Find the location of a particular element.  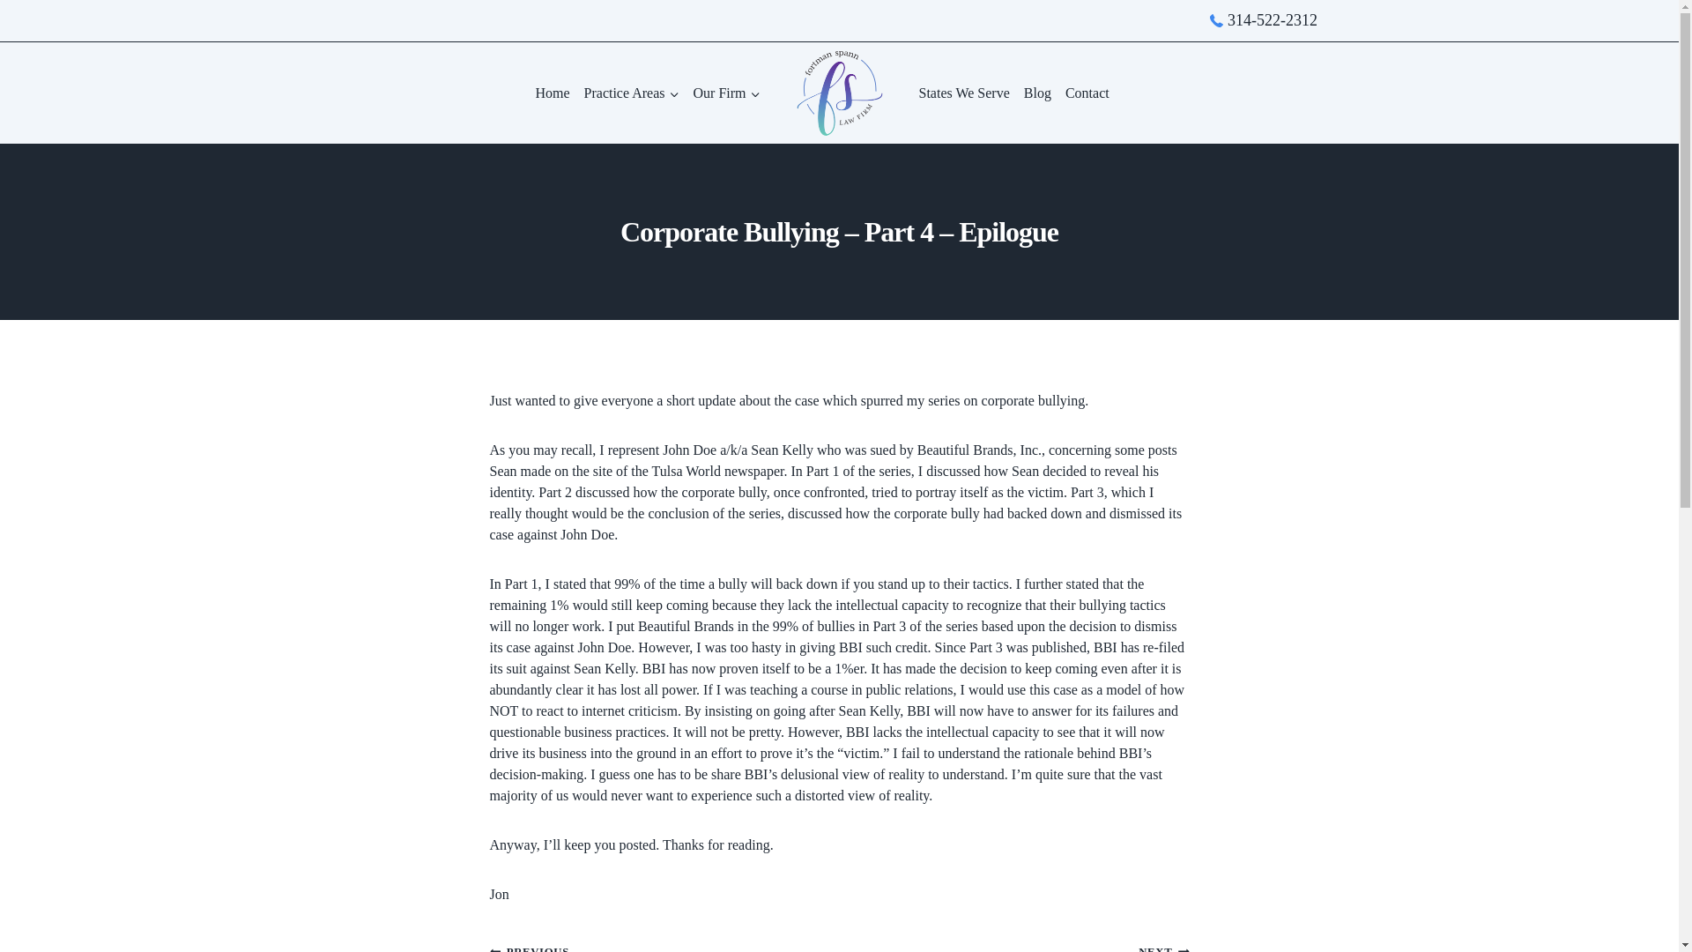

Our Firm is located at coordinates (725, 93).